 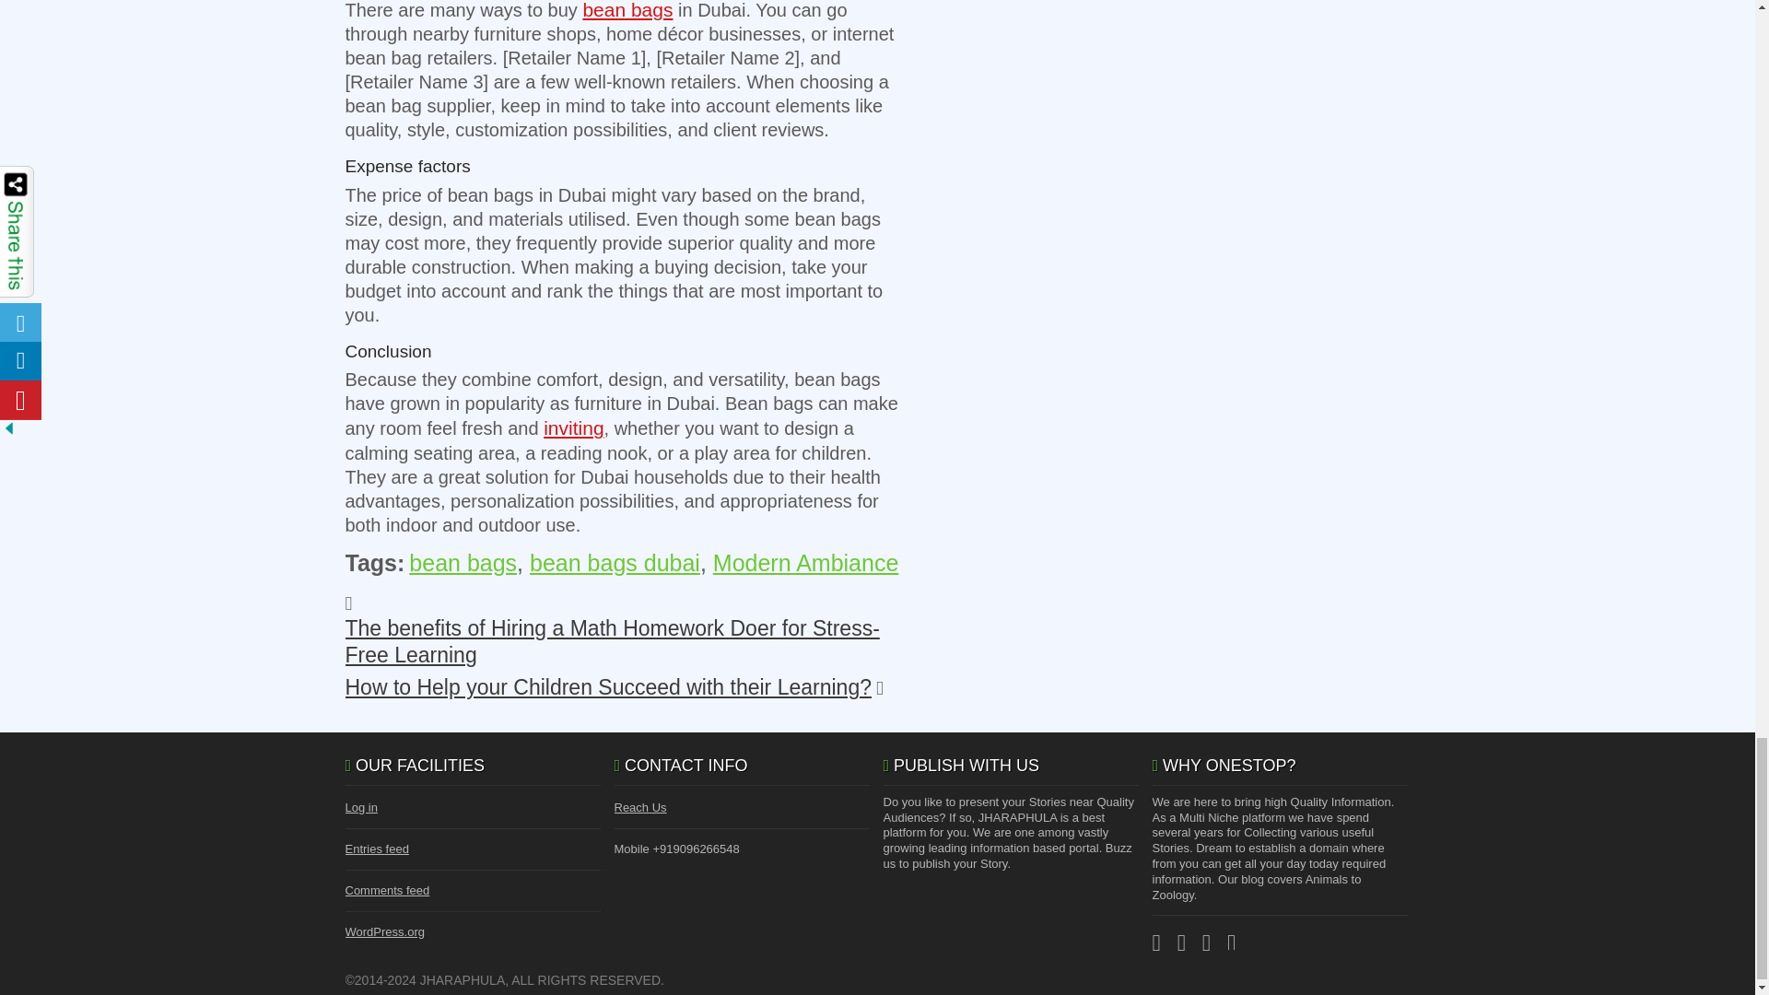 What do you see at coordinates (573, 427) in the screenshot?
I see `inviting` at bounding box center [573, 427].